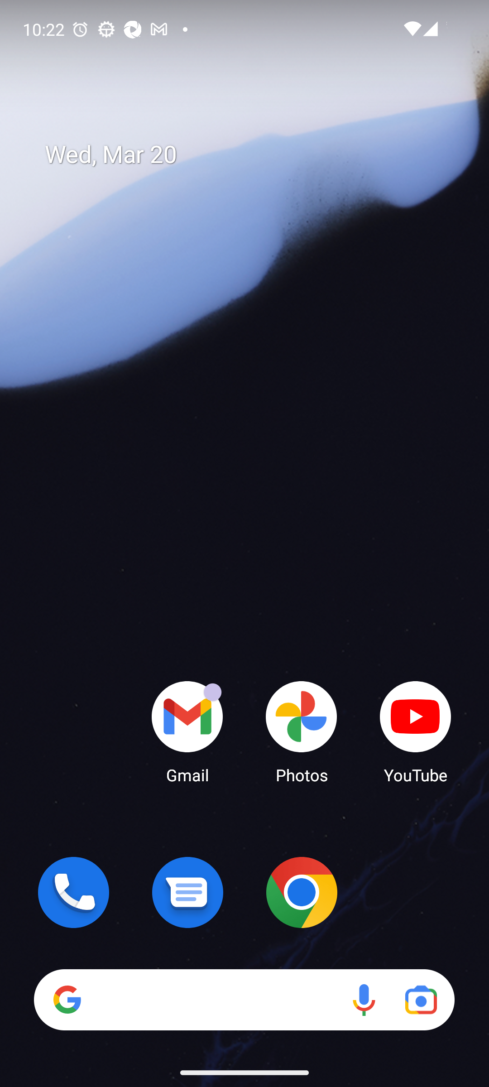 This screenshot has height=1087, width=489. What do you see at coordinates (302, 892) in the screenshot?
I see `Chrome` at bounding box center [302, 892].